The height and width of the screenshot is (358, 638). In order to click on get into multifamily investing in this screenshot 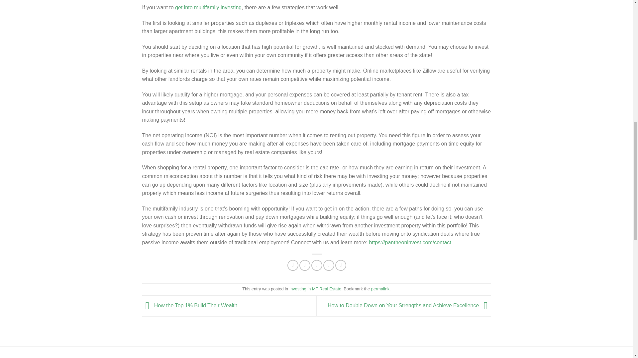, I will do `click(208, 7)`.